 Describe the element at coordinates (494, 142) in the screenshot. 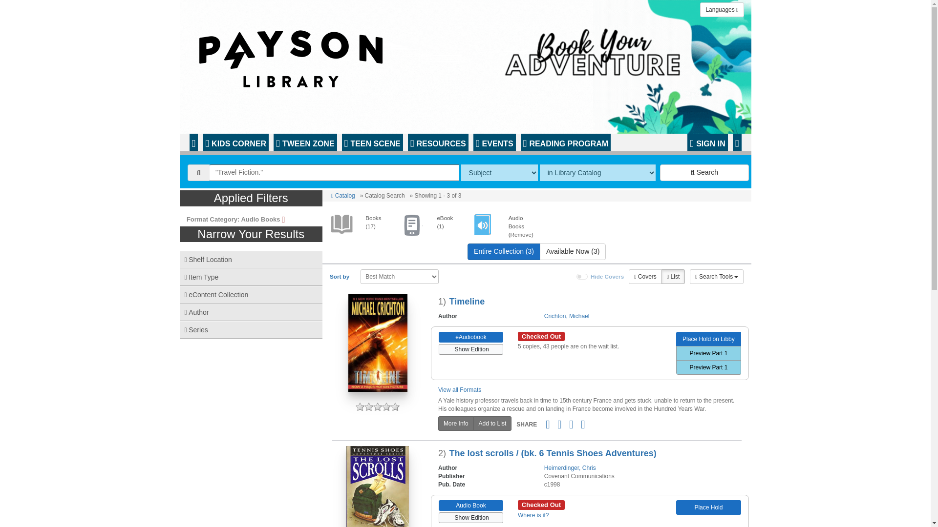

I see `EVENTS` at that location.